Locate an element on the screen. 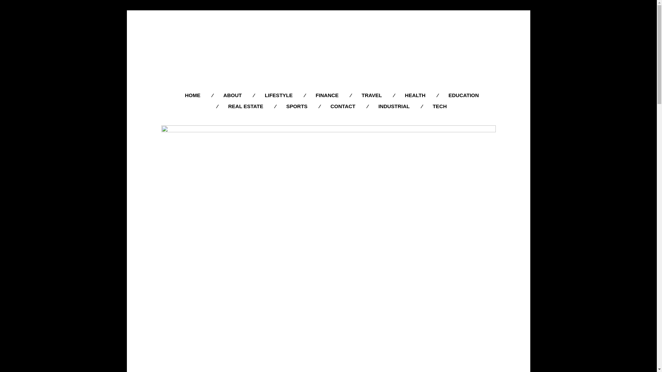 The image size is (662, 372). Home is located at coordinates (328, 50).